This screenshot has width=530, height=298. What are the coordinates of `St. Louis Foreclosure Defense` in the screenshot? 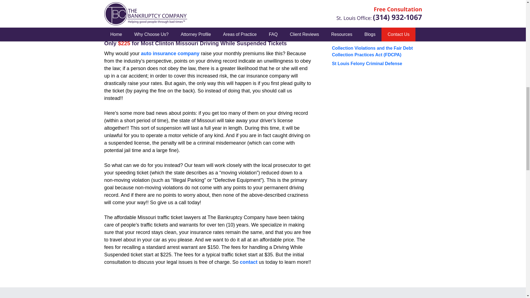 It's located at (363, 1).